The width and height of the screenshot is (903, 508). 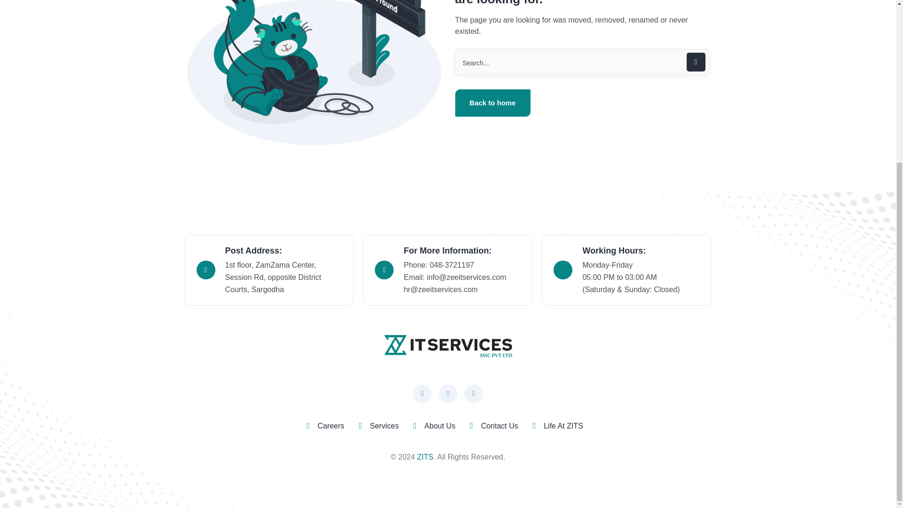 I want to click on Life At ZITS, so click(x=563, y=426).